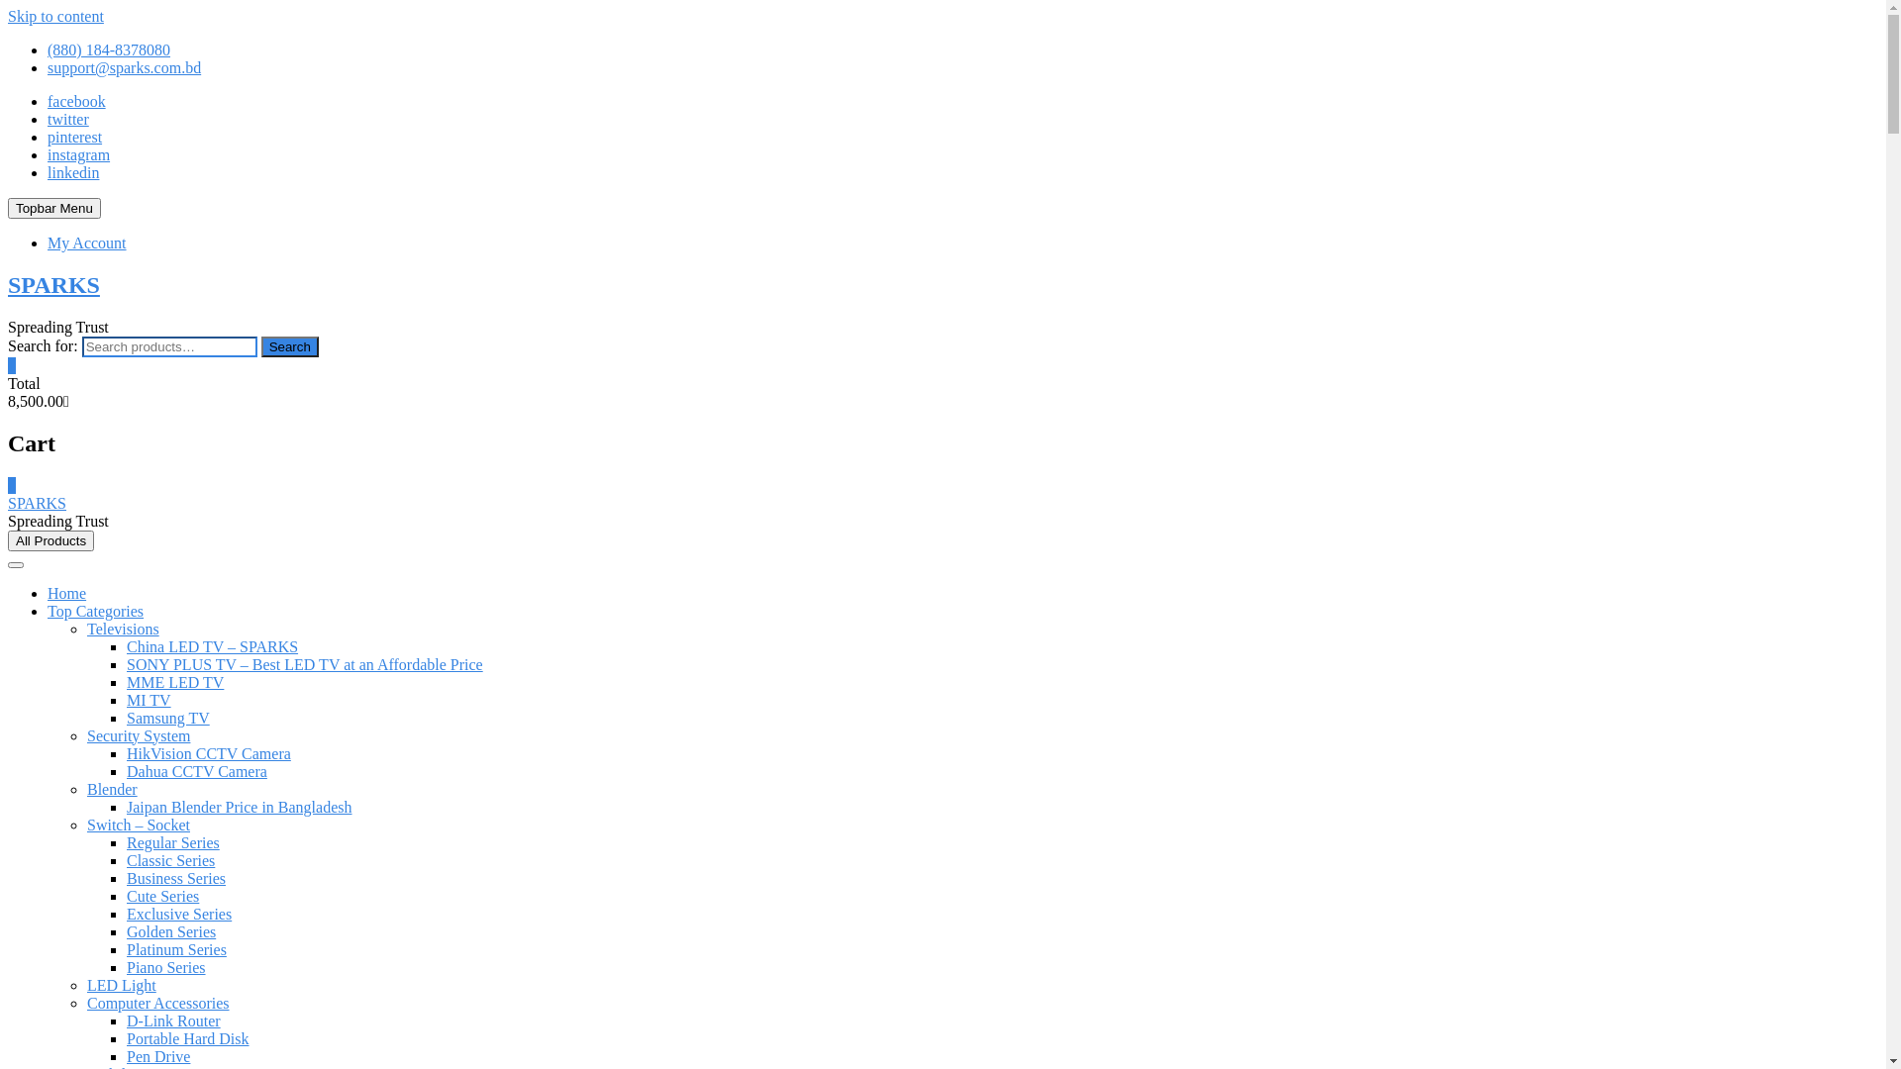 The width and height of the screenshot is (1901, 1069). Describe the element at coordinates (179, 915) in the screenshot. I see `Exclusive Series` at that location.